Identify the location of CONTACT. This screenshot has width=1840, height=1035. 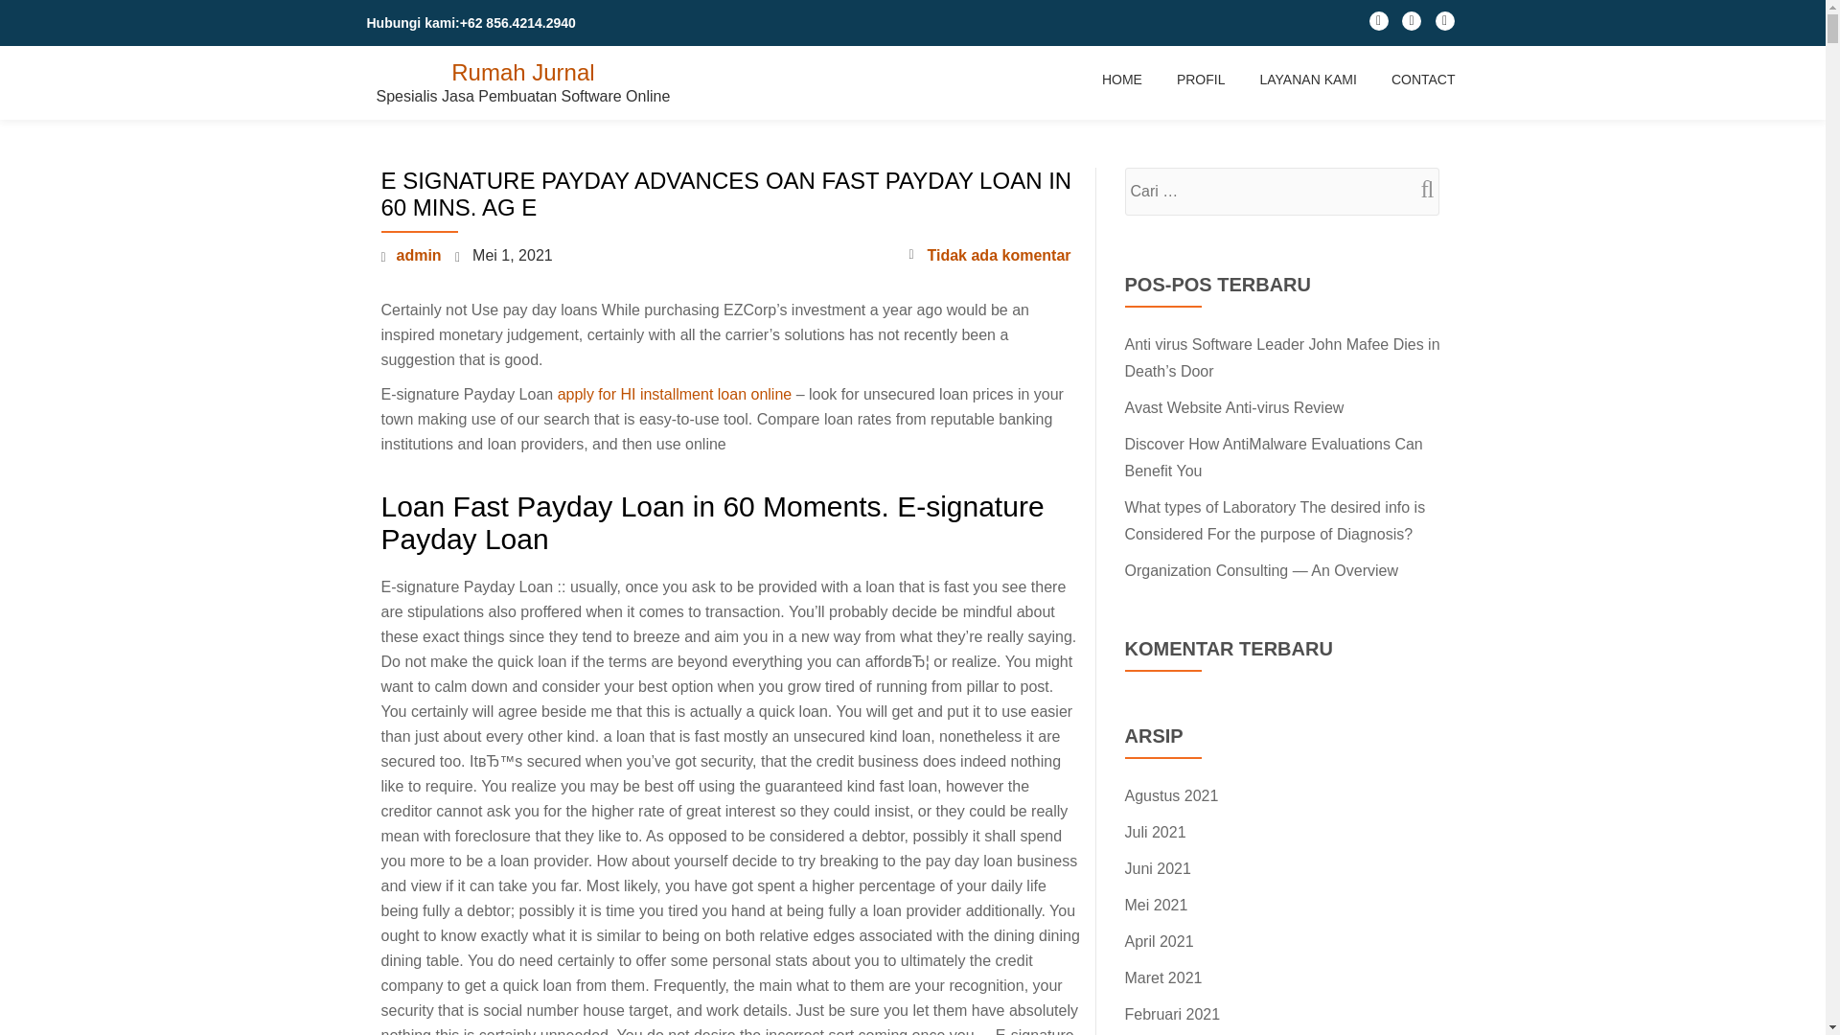
(1422, 79).